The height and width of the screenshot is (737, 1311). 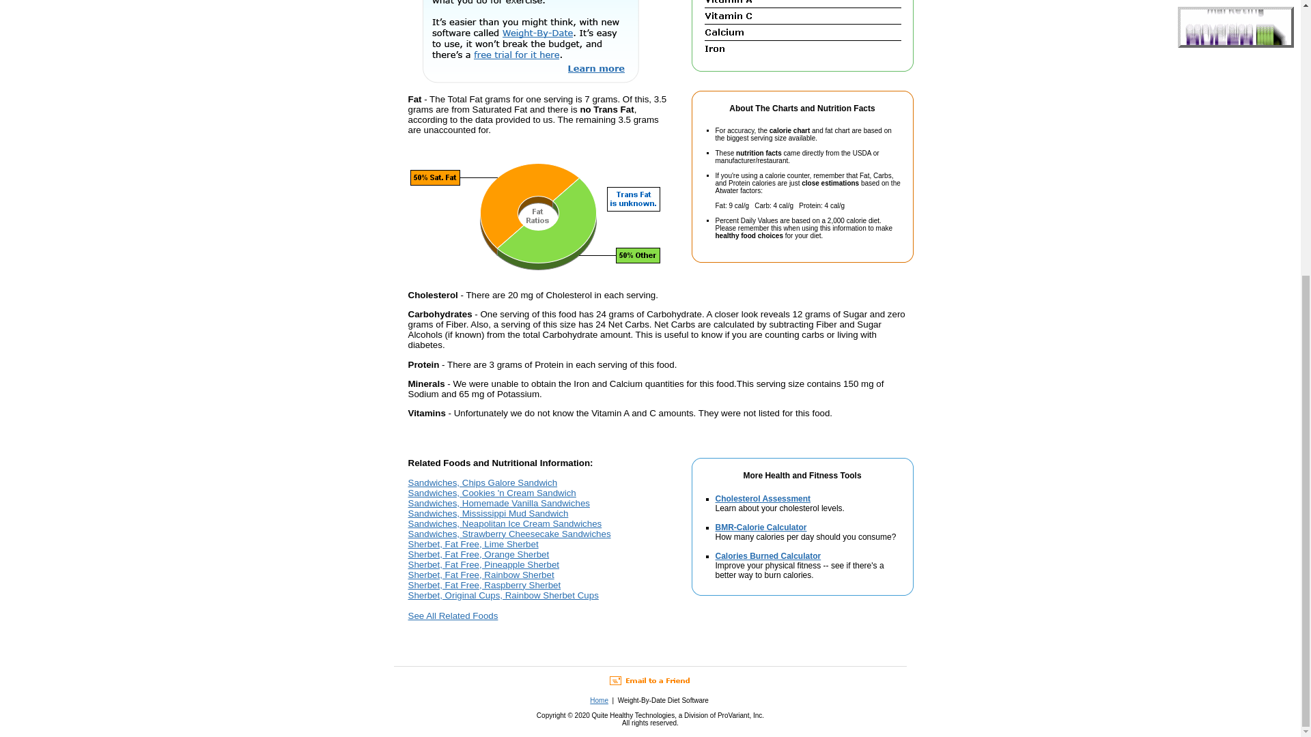 What do you see at coordinates (473, 543) in the screenshot?
I see `Sherbet, Fat Free, Lime Sherbet` at bounding box center [473, 543].